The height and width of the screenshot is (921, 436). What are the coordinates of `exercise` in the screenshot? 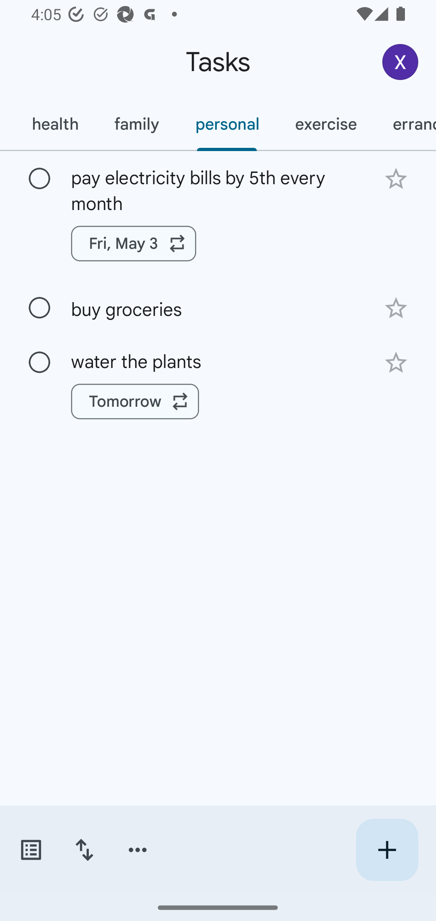 It's located at (325, 124).